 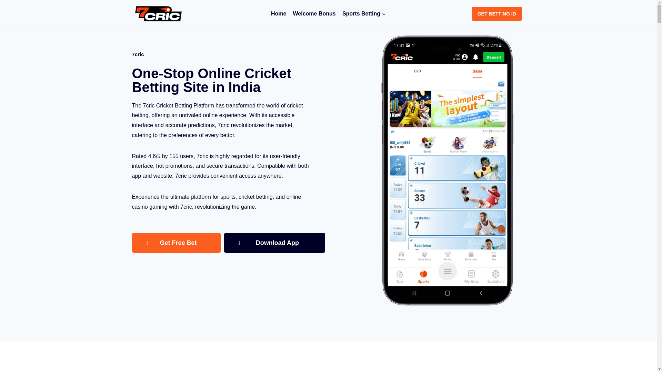 What do you see at coordinates (364, 14) in the screenshot?
I see `Sports Betting` at bounding box center [364, 14].